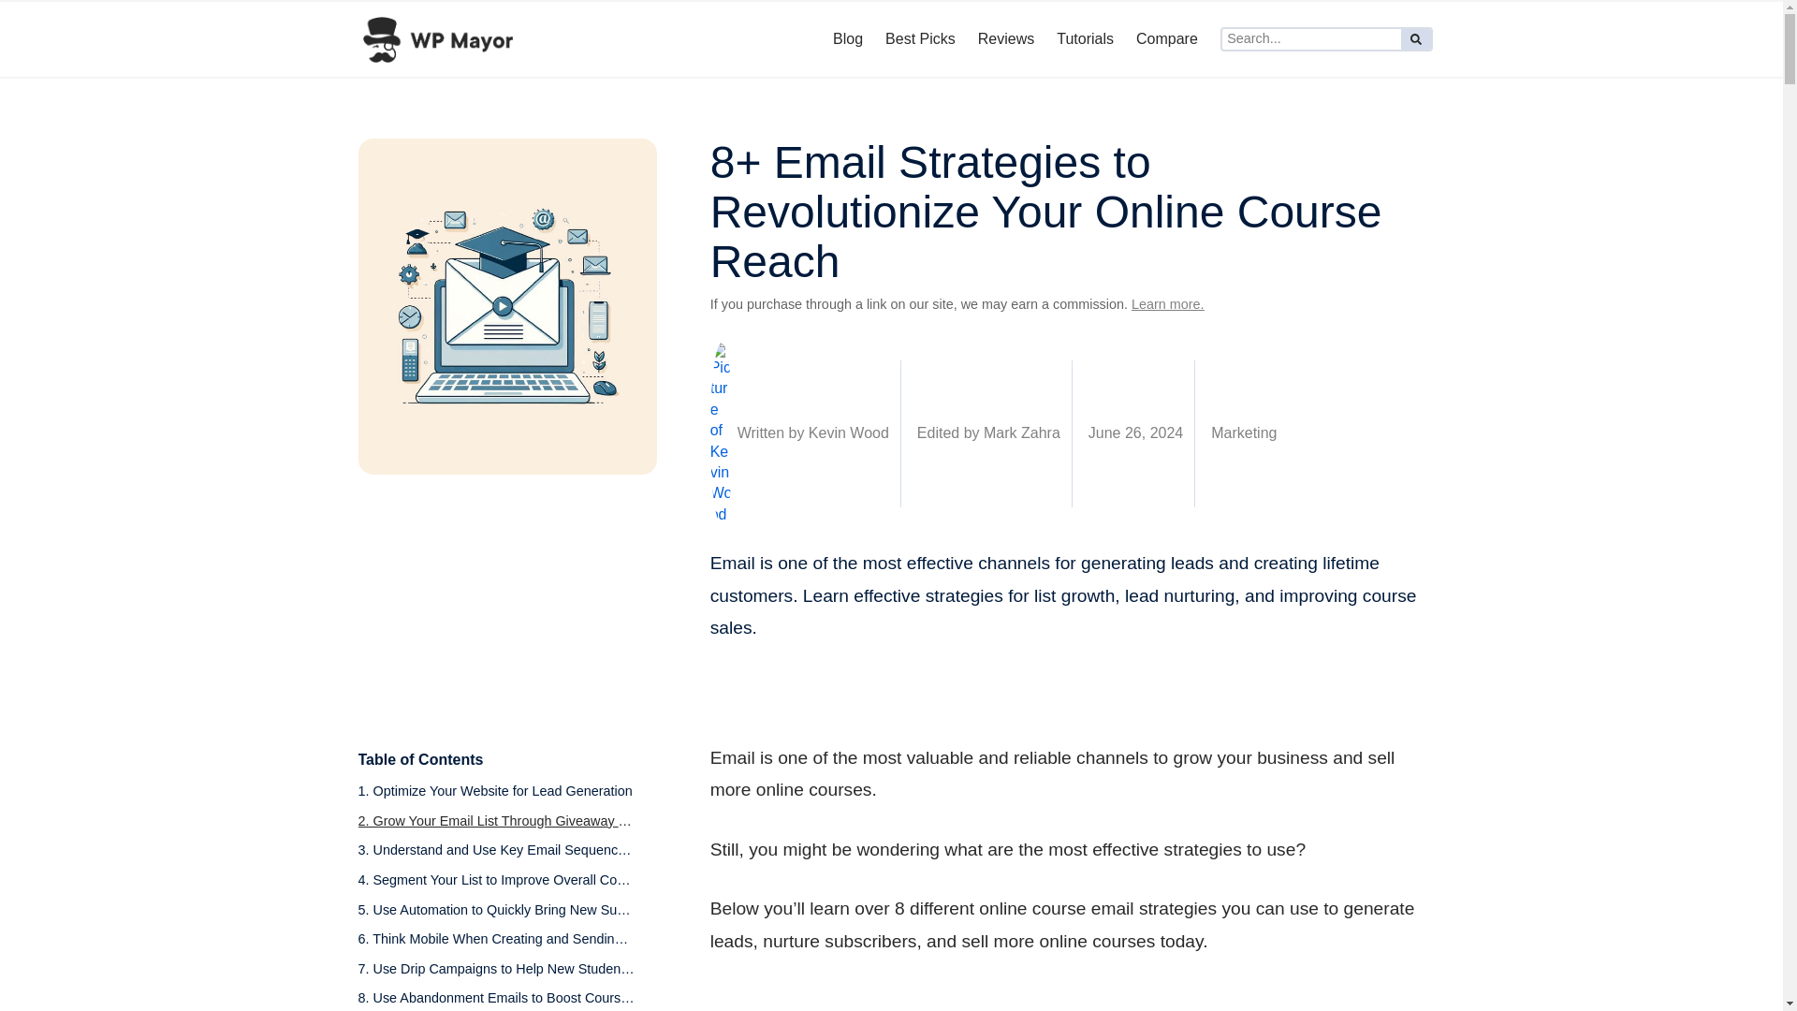 The height and width of the screenshot is (1011, 1797). What do you see at coordinates (496, 826) in the screenshot?
I see `2. Grow Your Email List Through Giveaway Campaigns` at bounding box center [496, 826].